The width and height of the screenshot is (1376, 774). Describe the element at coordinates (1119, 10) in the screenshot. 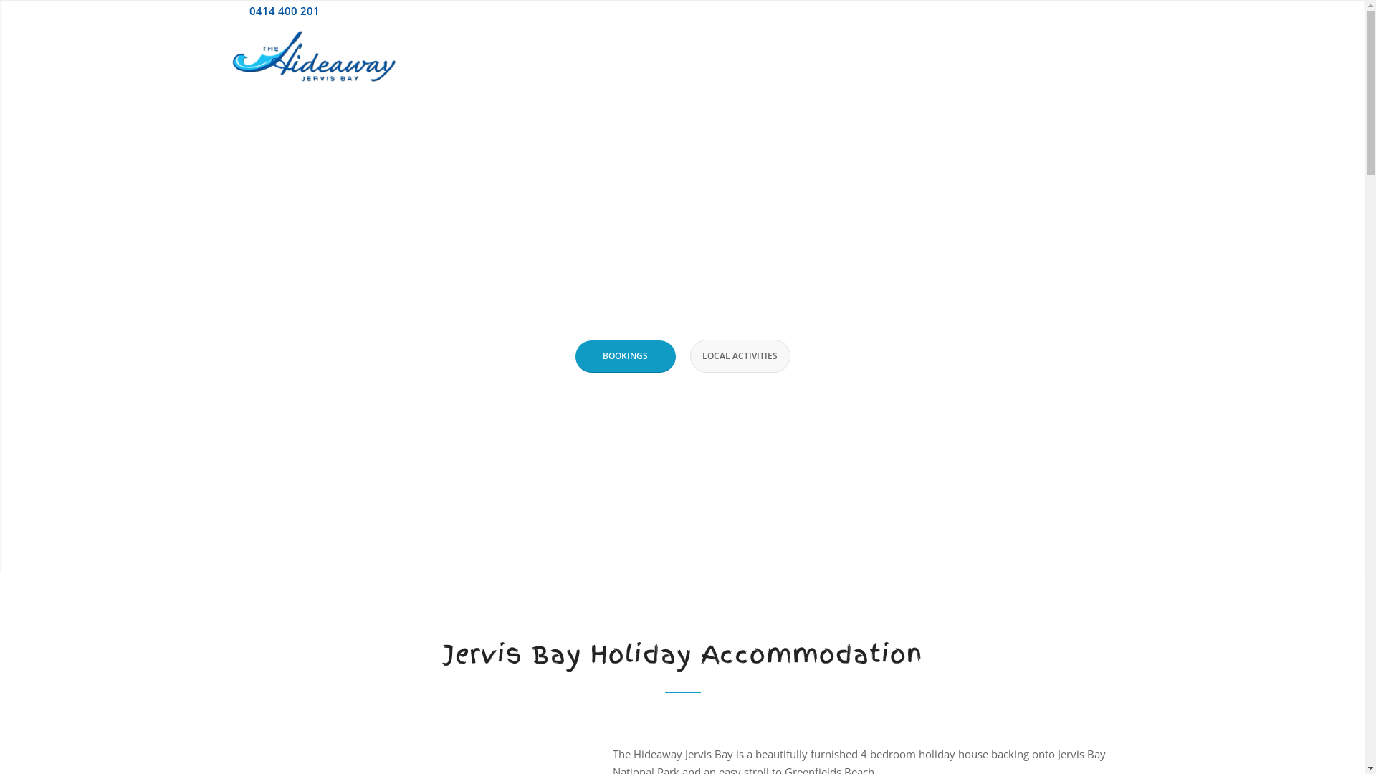

I see `Registration` at that location.